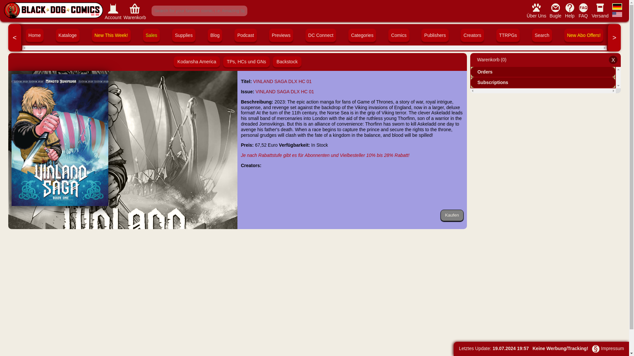  What do you see at coordinates (542, 35) in the screenshot?
I see `Search` at bounding box center [542, 35].